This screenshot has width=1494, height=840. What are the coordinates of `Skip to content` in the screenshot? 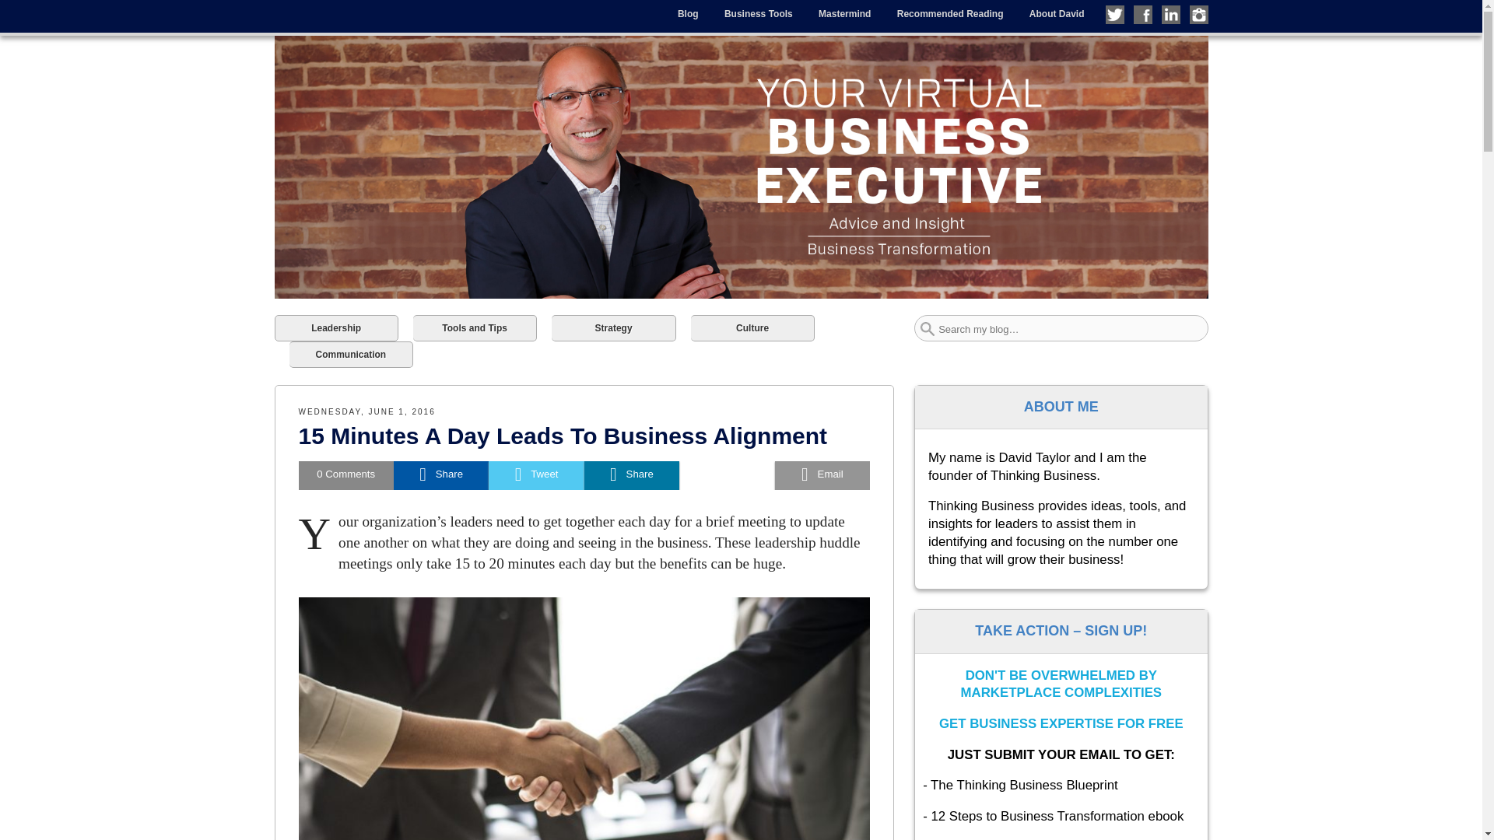 It's located at (307, 11).